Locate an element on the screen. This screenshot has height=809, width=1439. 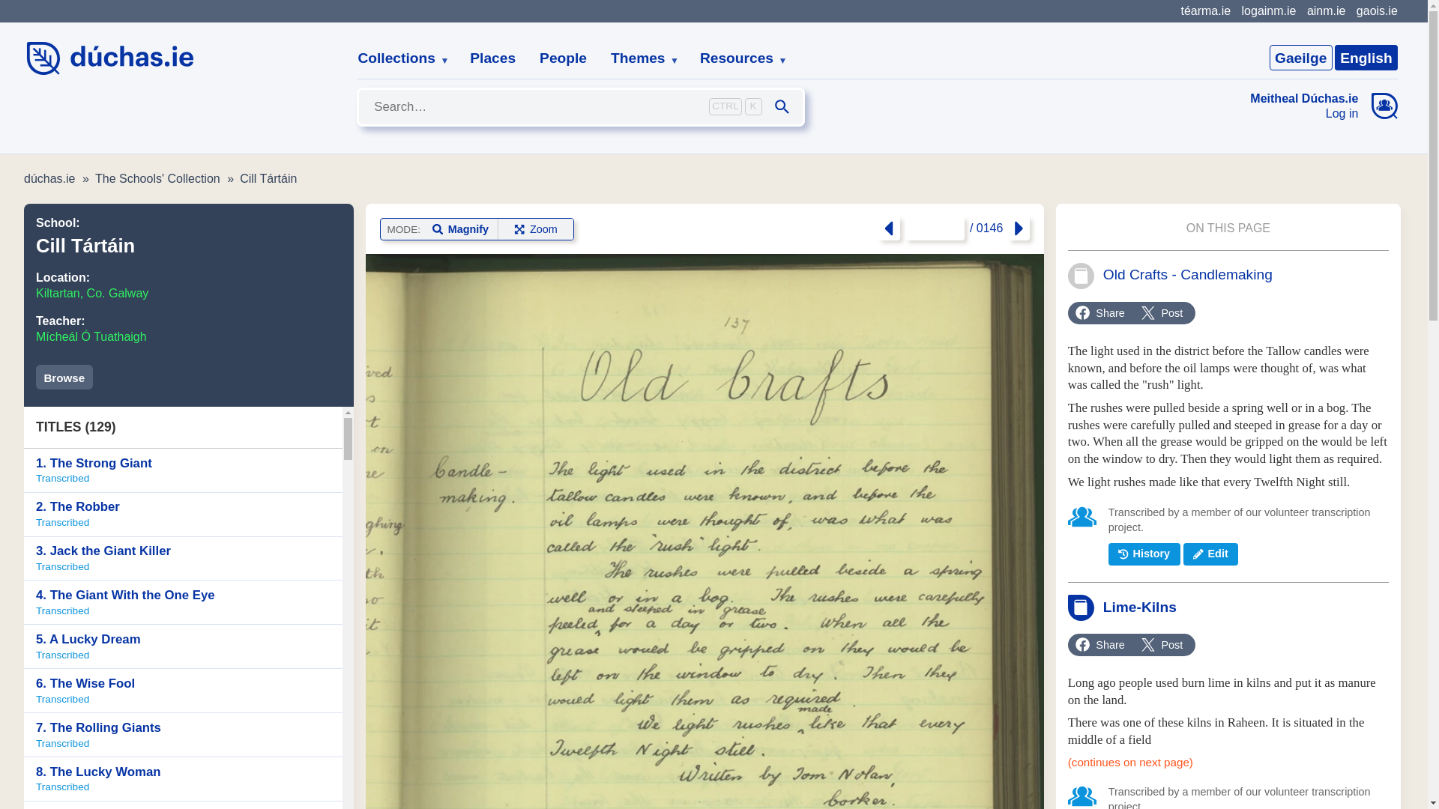
Resources is located at coordinates (1268, 10).